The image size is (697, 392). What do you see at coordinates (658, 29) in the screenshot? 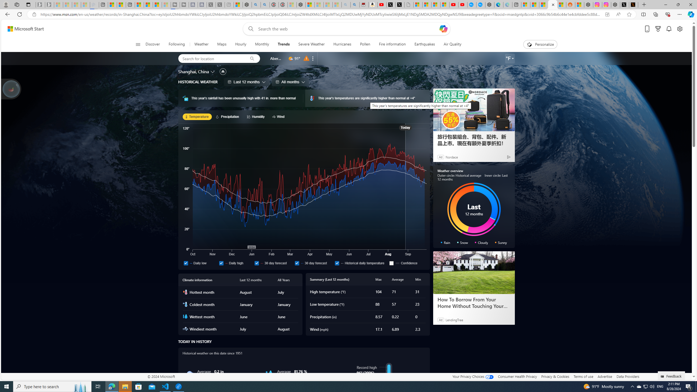
I see `Microsoft rewards` at bounding box center [658, 29].